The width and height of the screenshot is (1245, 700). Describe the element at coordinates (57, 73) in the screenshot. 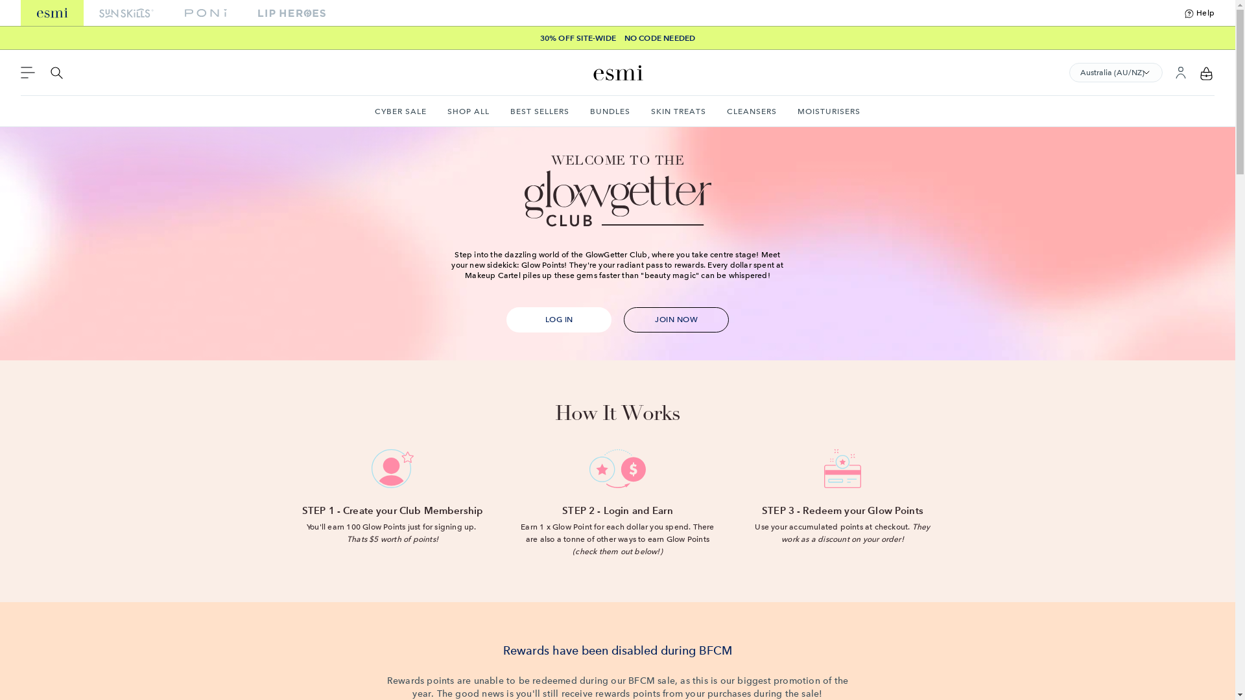

I see `Search` at that location.